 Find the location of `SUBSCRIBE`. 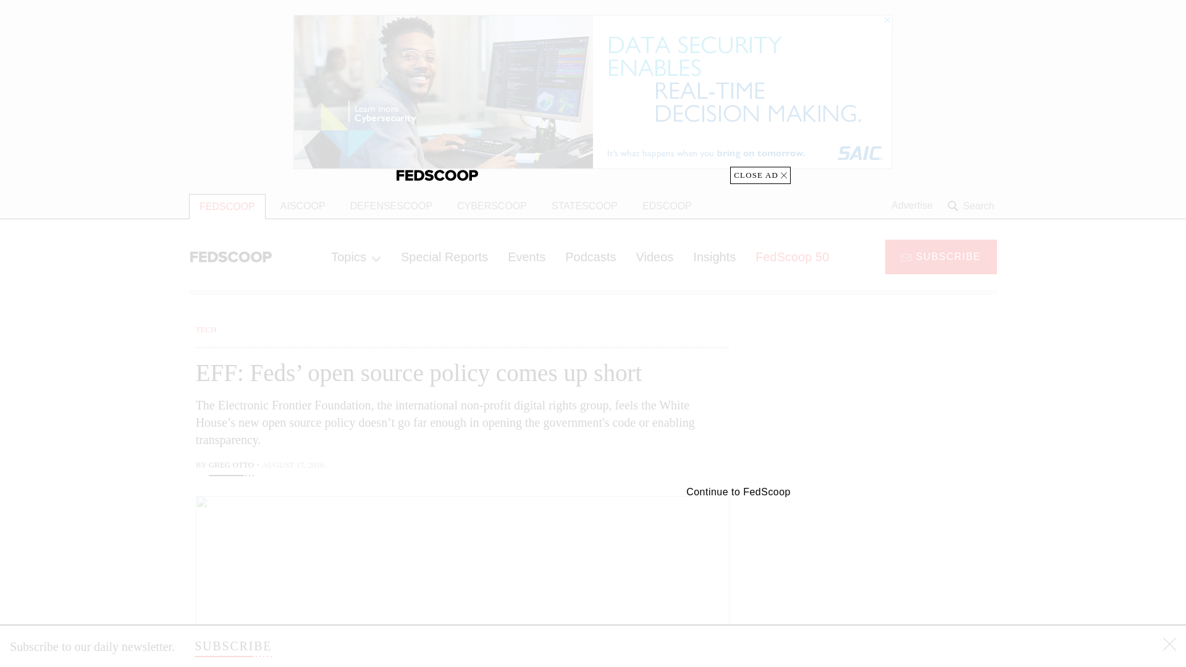

SUBSCRIBE is located at coordinates (232, 646).